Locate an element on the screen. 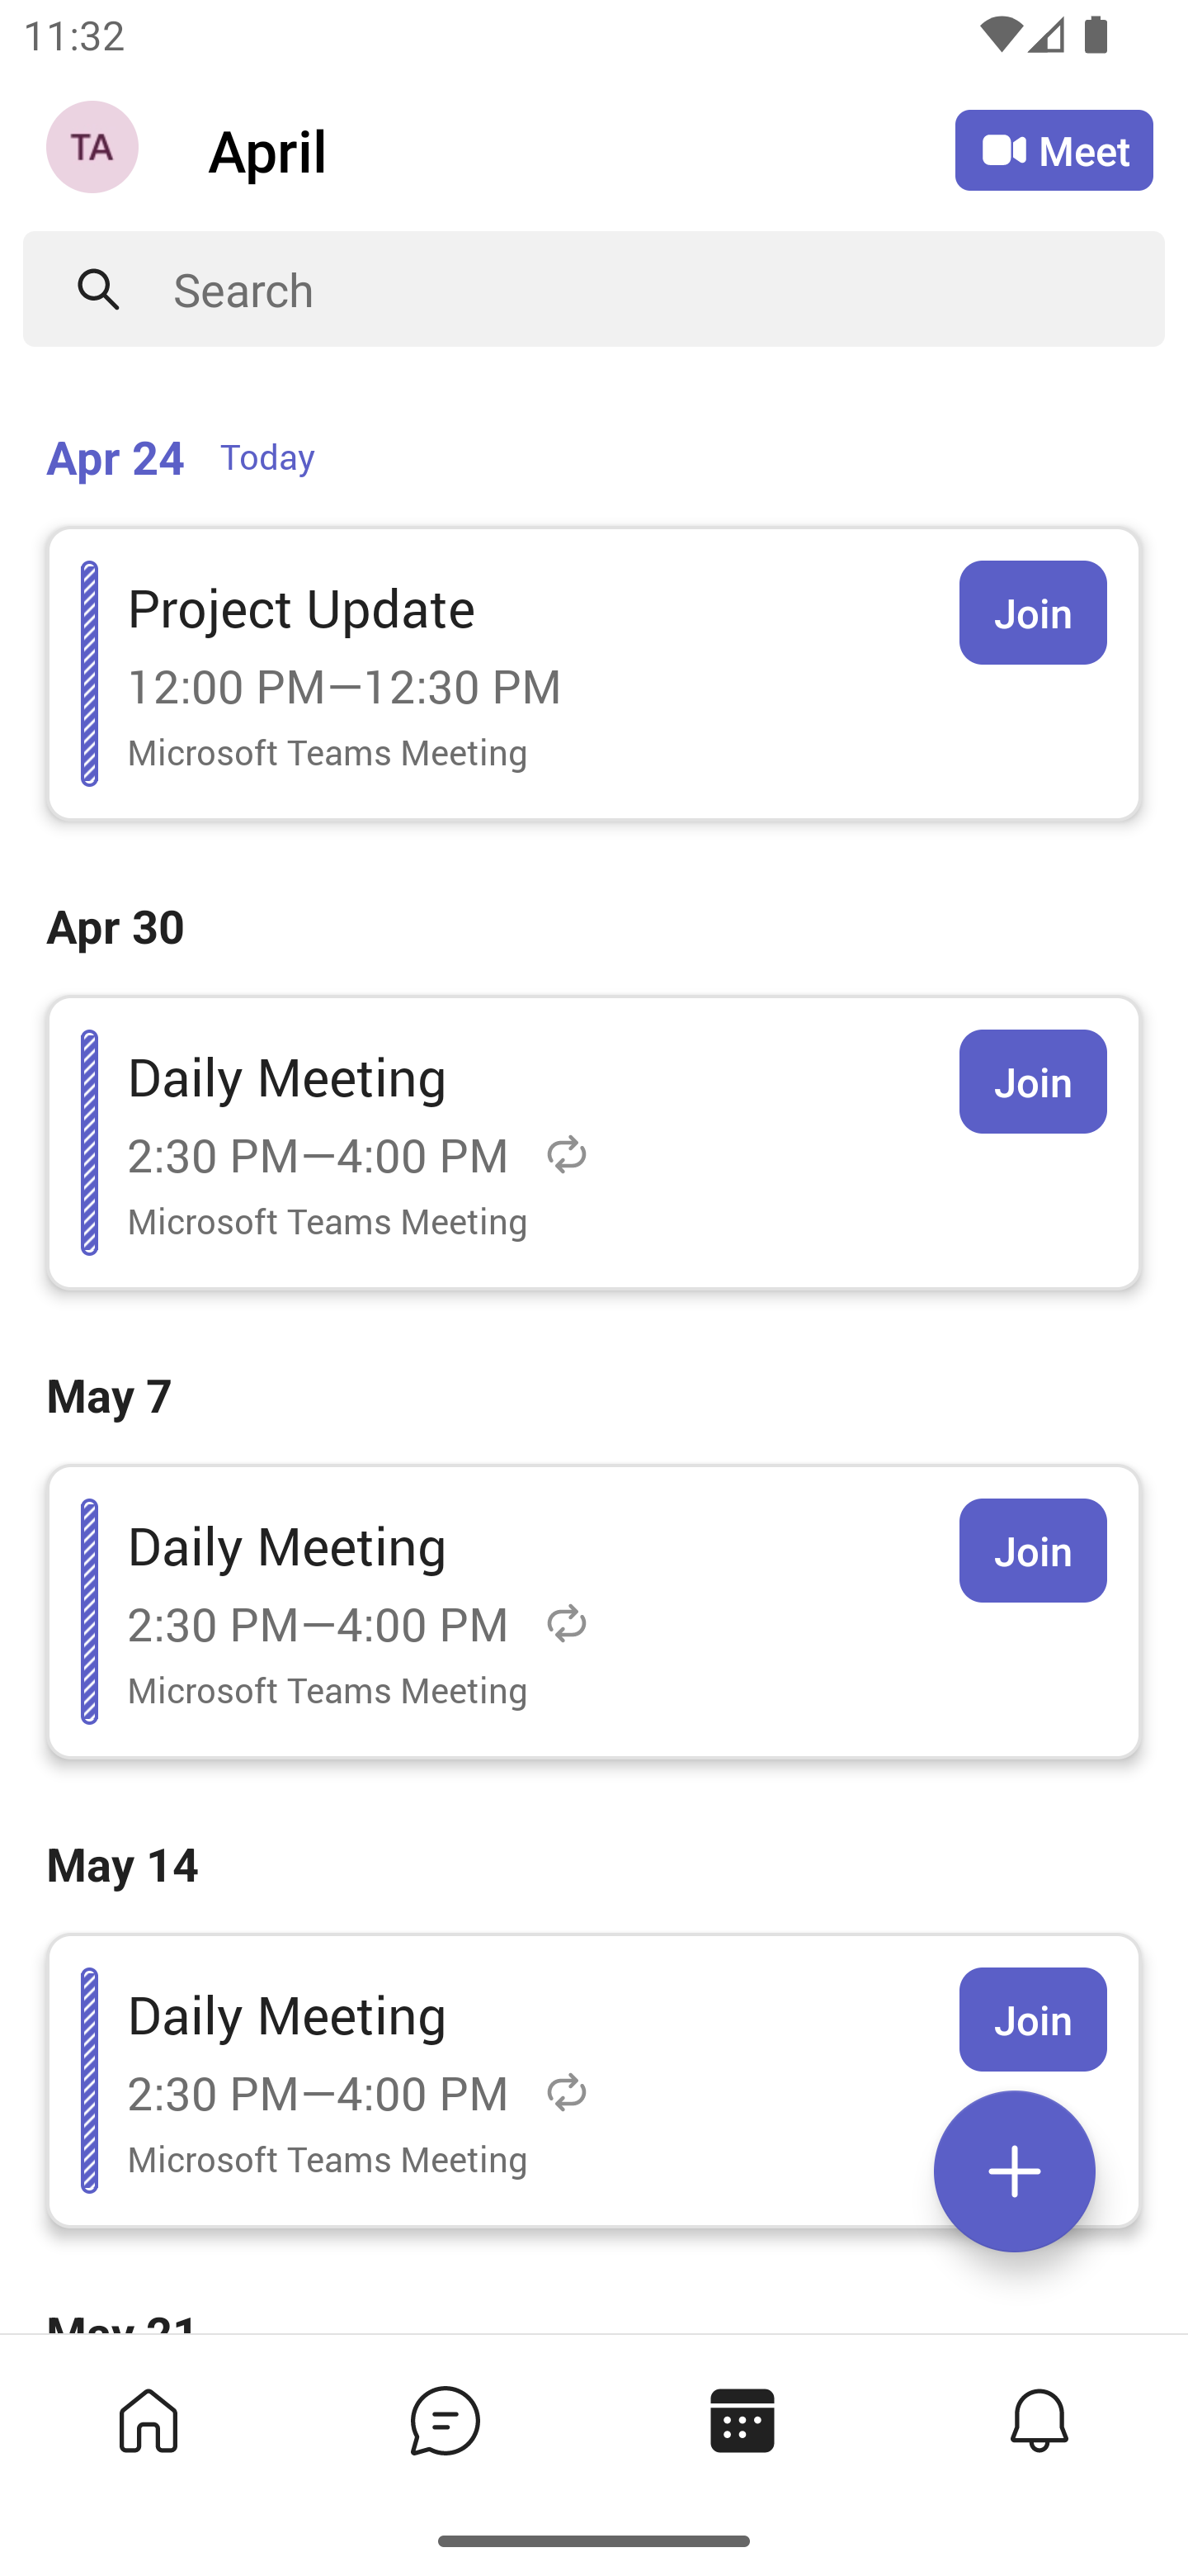 The width and height of the screenshot is (1188, 2576). Meet Meet now or join with an ID is located at coordinates (1054, 150).